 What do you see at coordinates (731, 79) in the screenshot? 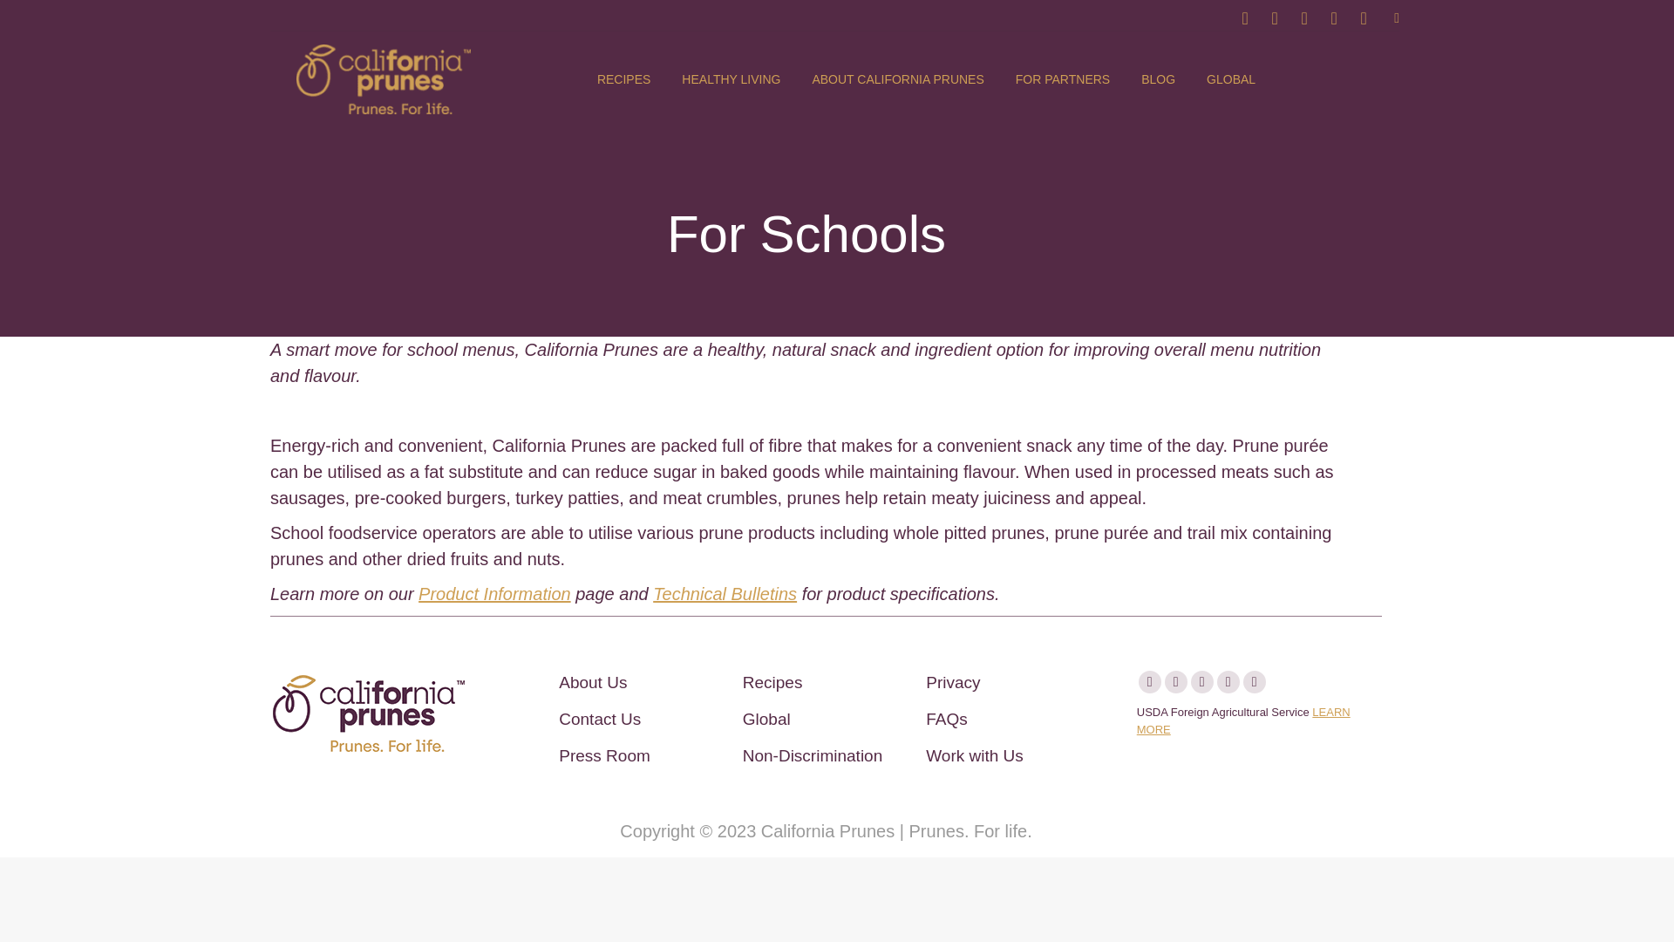
I see `HEALTHY LIVING` at bounding box center [731, 79].